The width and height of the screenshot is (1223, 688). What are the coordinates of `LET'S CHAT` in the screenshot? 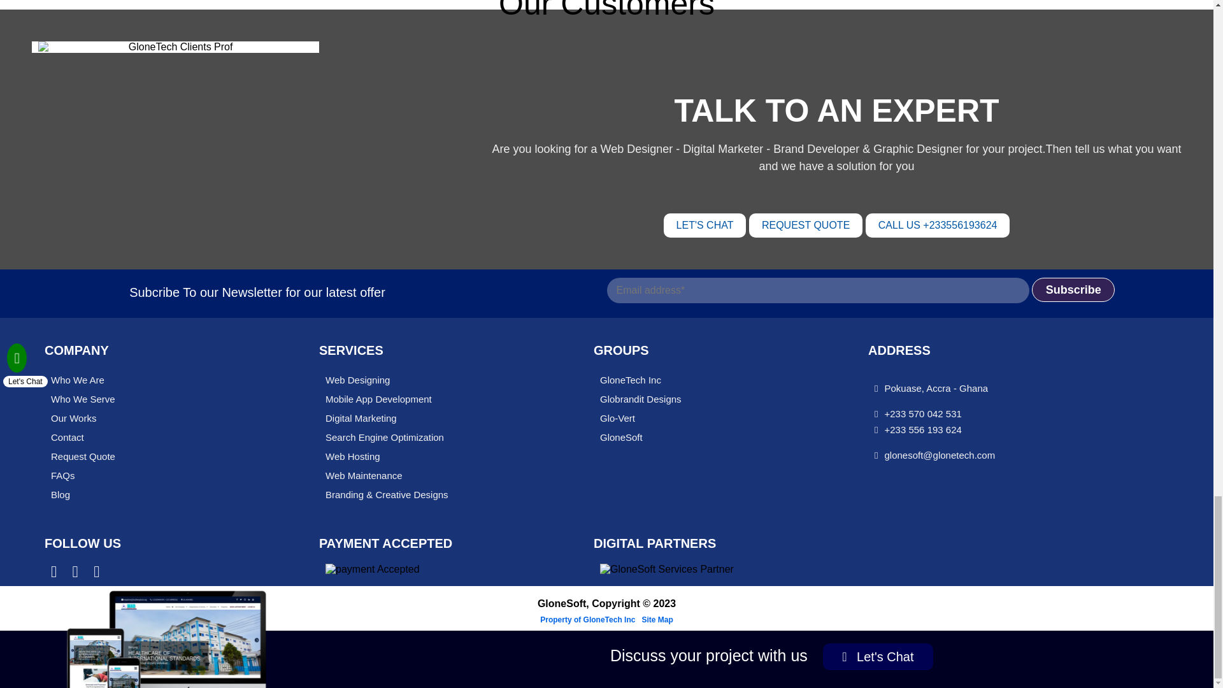 It's located at (704, 225).